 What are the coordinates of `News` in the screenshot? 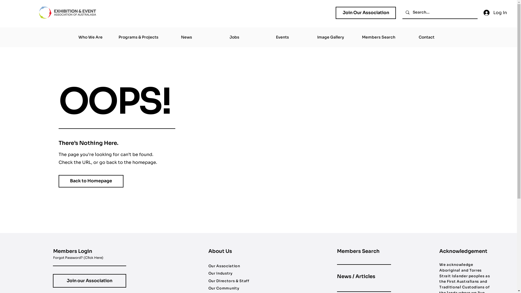 It's located at (186, 37).